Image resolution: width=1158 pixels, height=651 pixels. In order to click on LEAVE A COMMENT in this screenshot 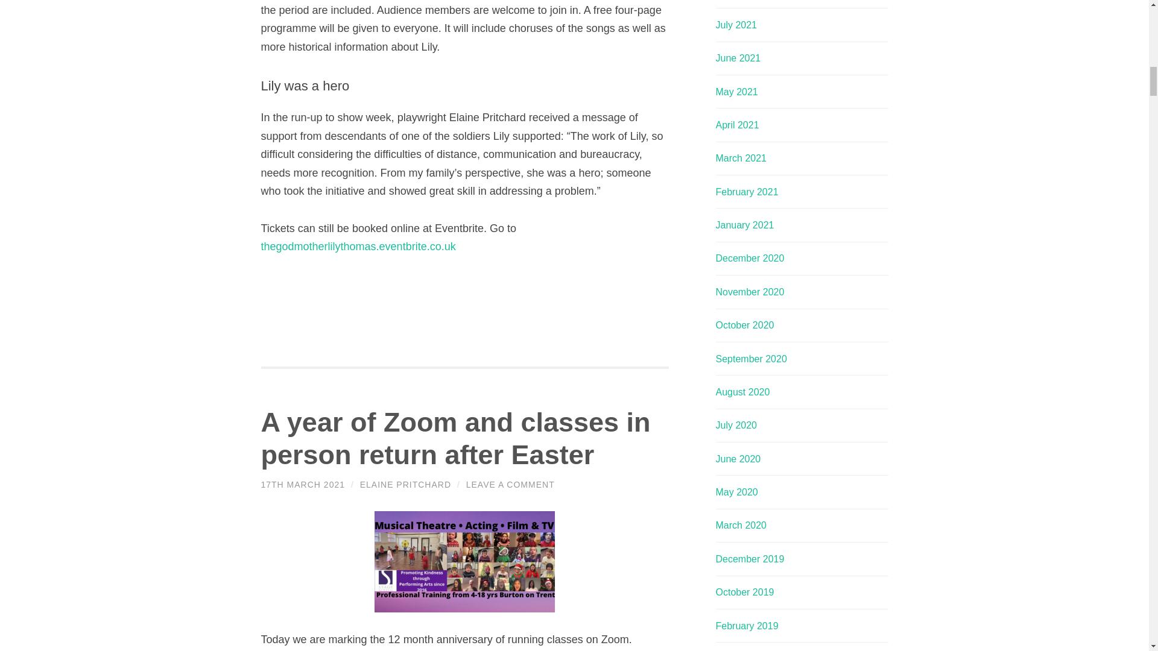, I will do `click(510, 485)`.